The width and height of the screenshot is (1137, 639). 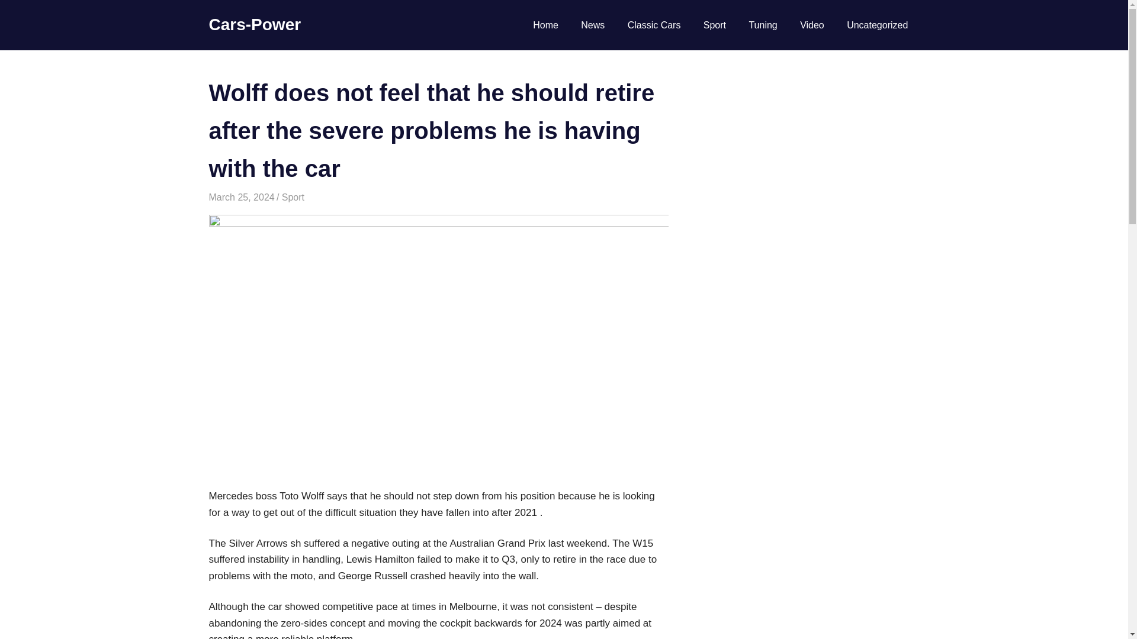 I want to click on View all posts by cars-power.com, so click(x=311, y=198).